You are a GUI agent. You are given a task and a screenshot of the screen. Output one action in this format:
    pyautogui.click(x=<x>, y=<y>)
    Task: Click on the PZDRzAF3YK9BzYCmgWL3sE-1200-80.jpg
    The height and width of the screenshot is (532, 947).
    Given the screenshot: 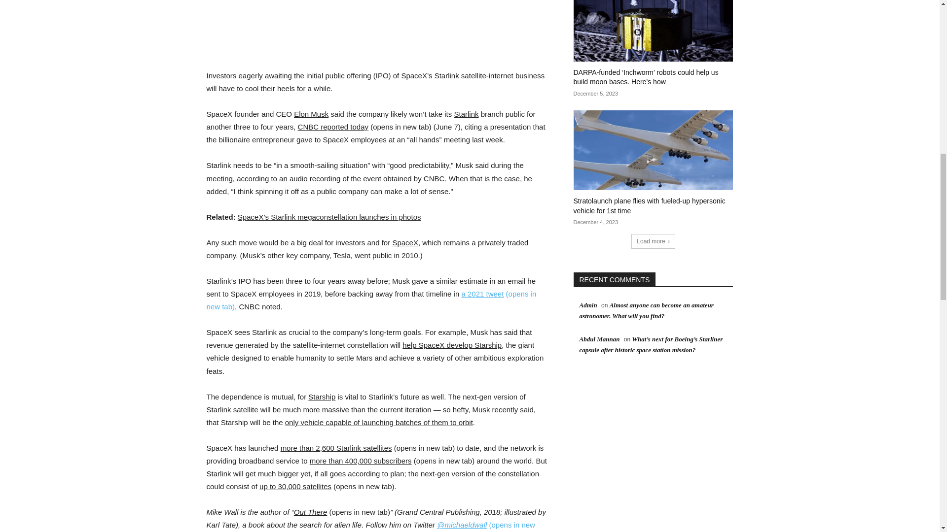 What is the action you would take?
    pyautogui.click(x=378, y=23)
    